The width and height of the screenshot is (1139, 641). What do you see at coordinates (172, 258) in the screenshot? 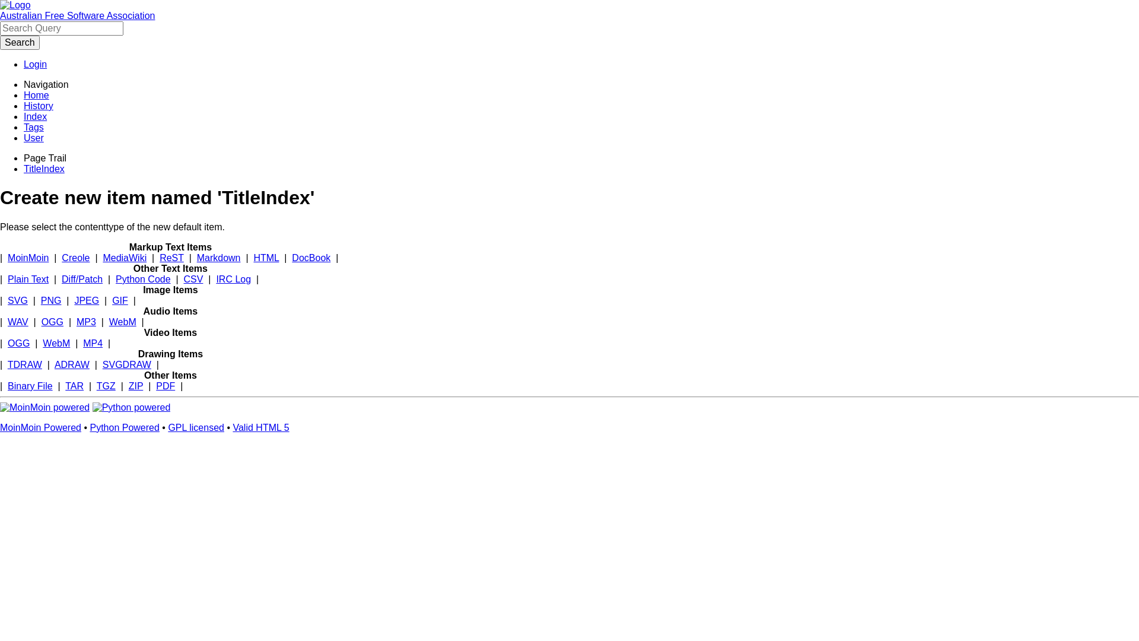
I see `ReST` at bounding box center [172, 258].